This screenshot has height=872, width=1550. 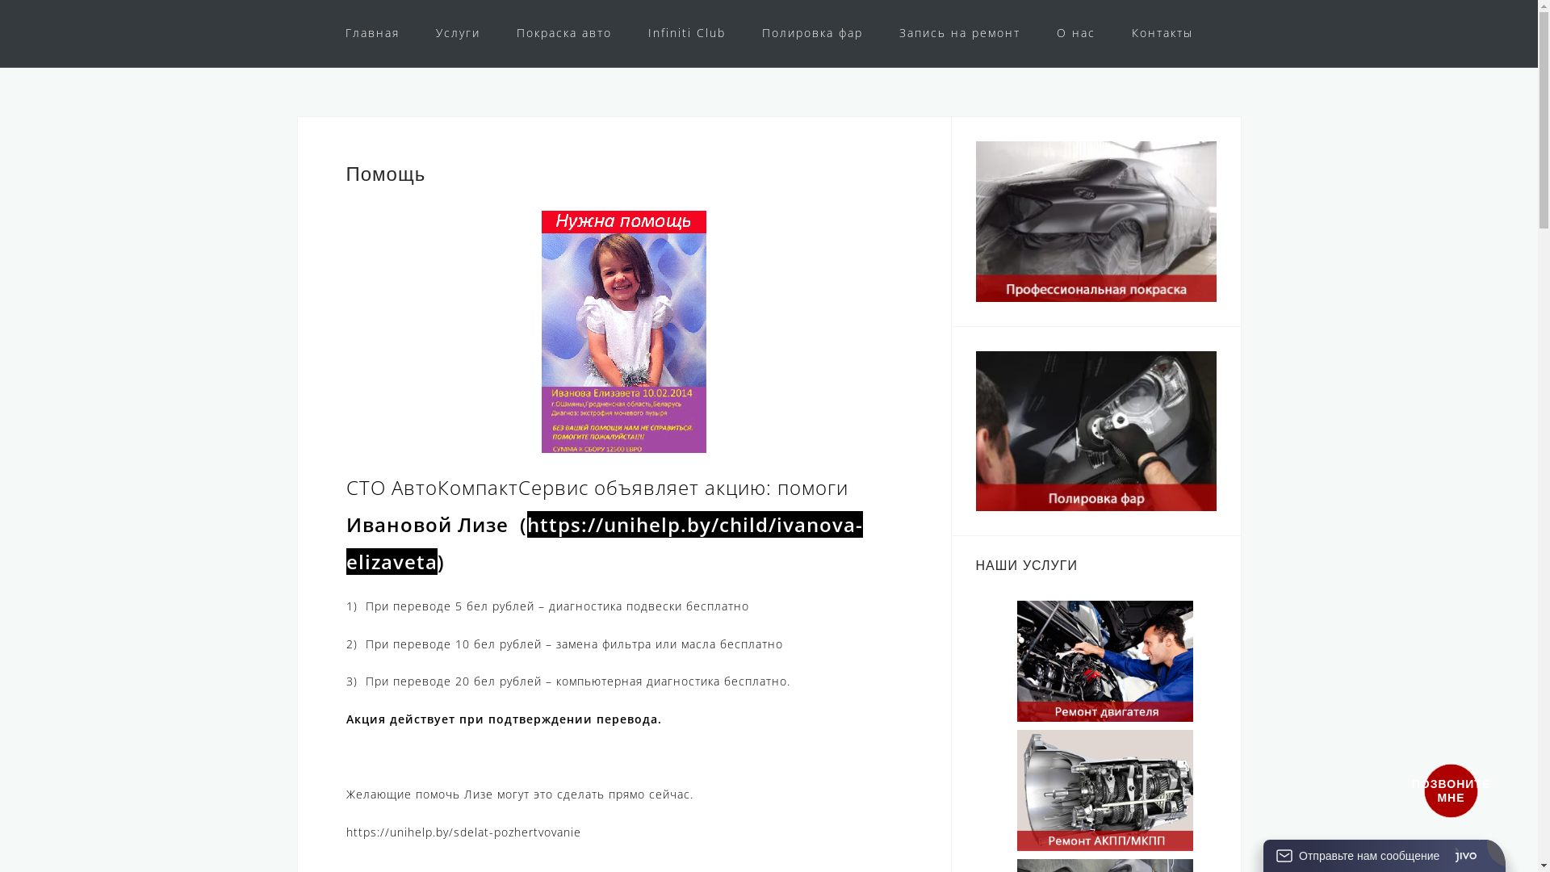 What do you see at coordinates (686, 34) in the screenshot?
I see `Infiniti Club` at bounding box center [686, 34].